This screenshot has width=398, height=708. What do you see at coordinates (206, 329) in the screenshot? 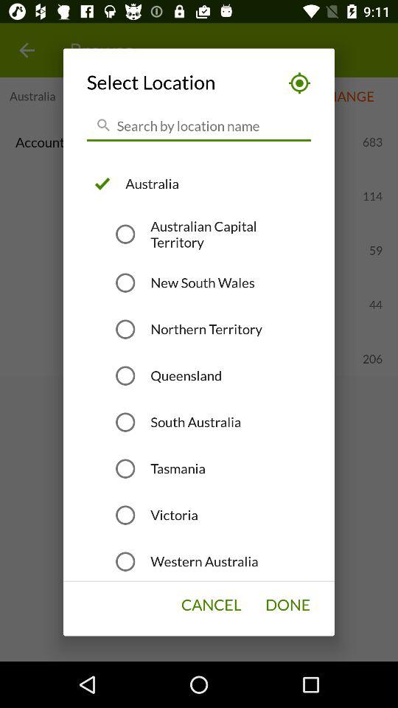
I see `turn on item below the new south wales icon` at bounding box center [206, 329].